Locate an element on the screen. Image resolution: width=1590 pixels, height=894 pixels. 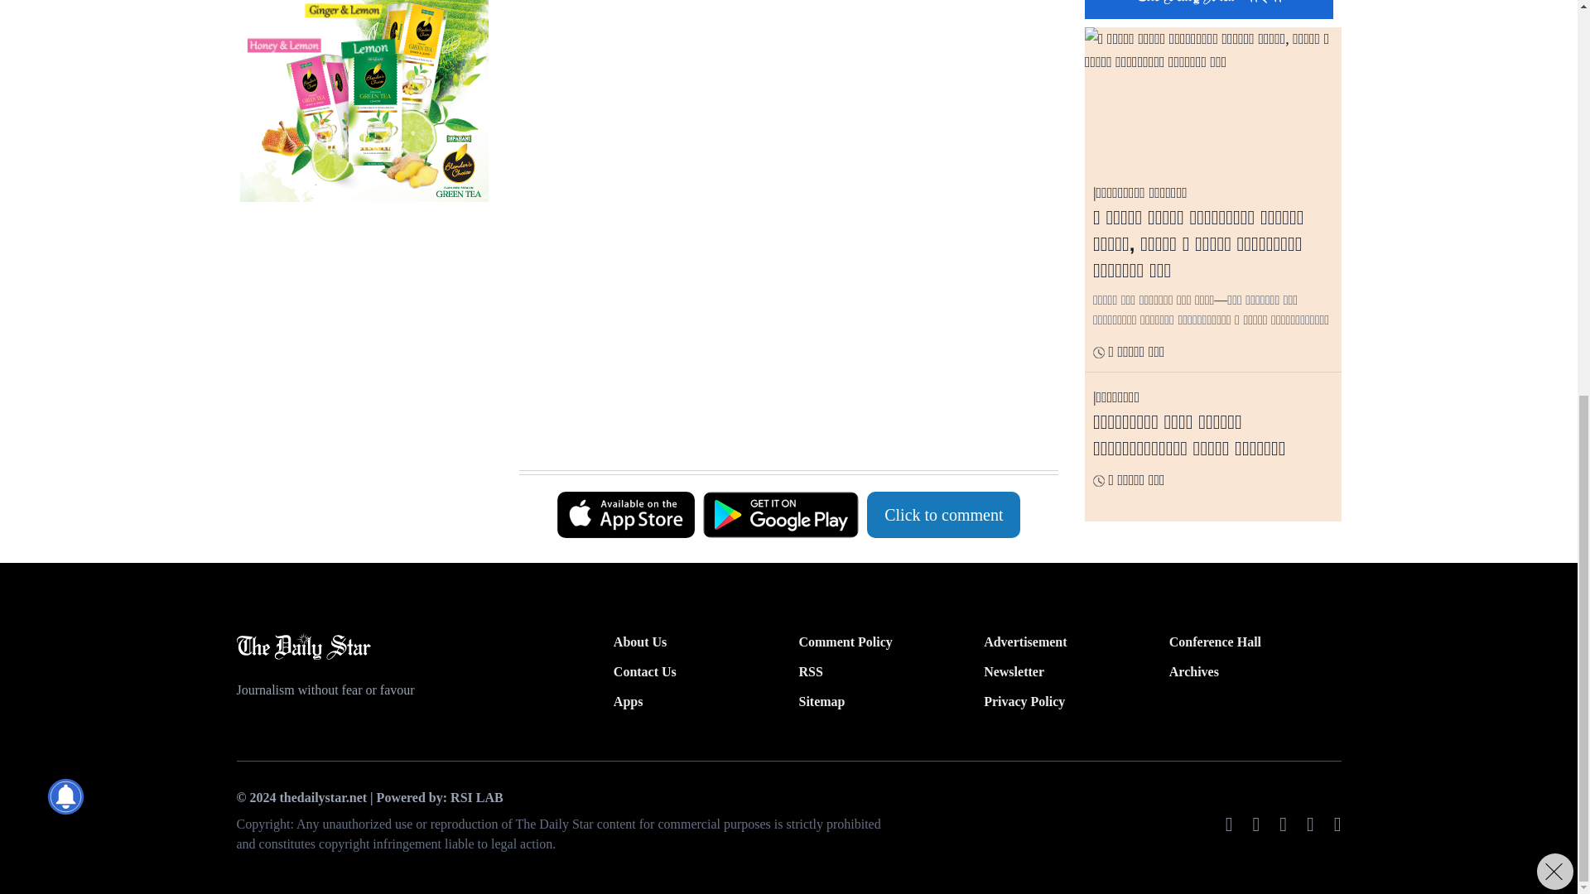
3rd party ad content is located at coordinates (364, 321).